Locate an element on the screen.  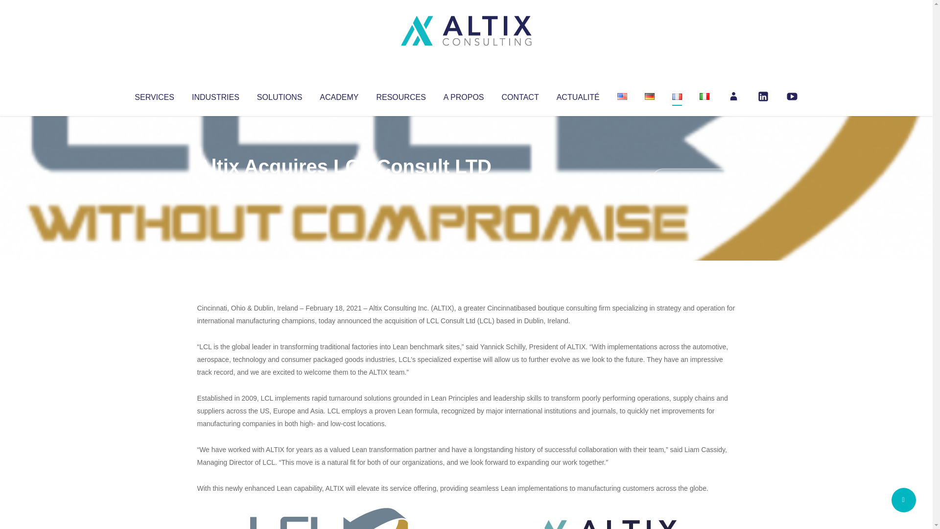
ACADEMY is located at coordinates (339, 95).